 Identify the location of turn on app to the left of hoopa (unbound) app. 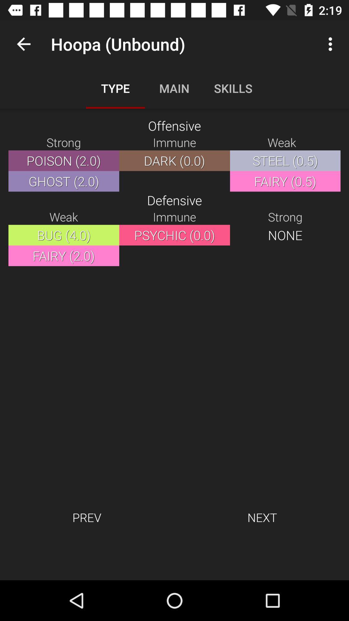
(24, 44).